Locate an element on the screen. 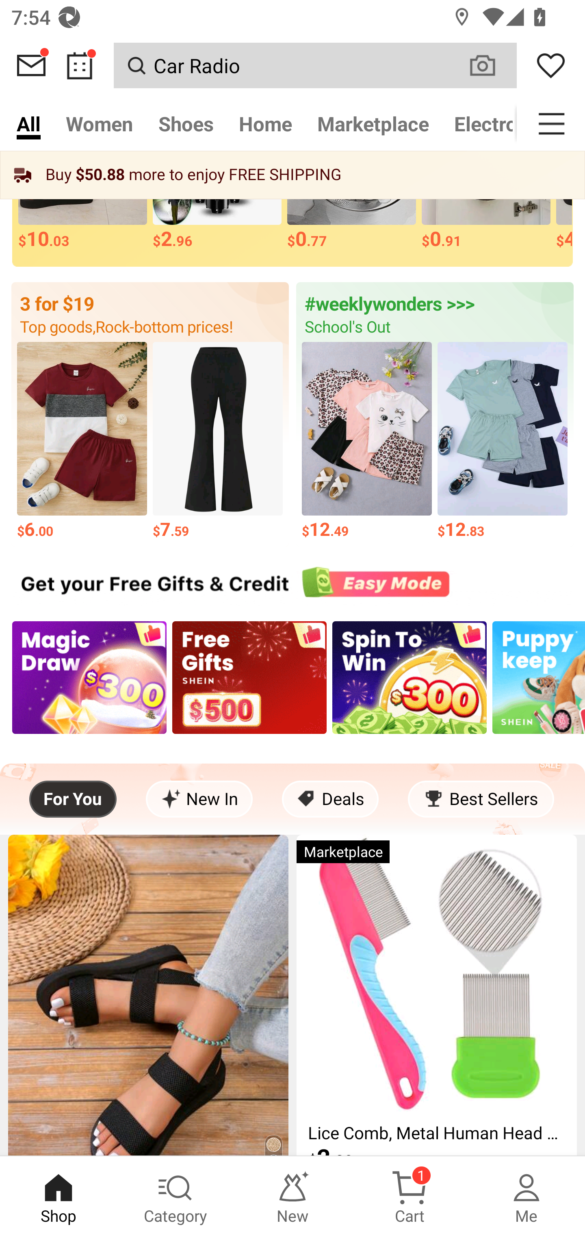 This screenshot has width=585, height=1236. Women is located at coordinates (99, 124).